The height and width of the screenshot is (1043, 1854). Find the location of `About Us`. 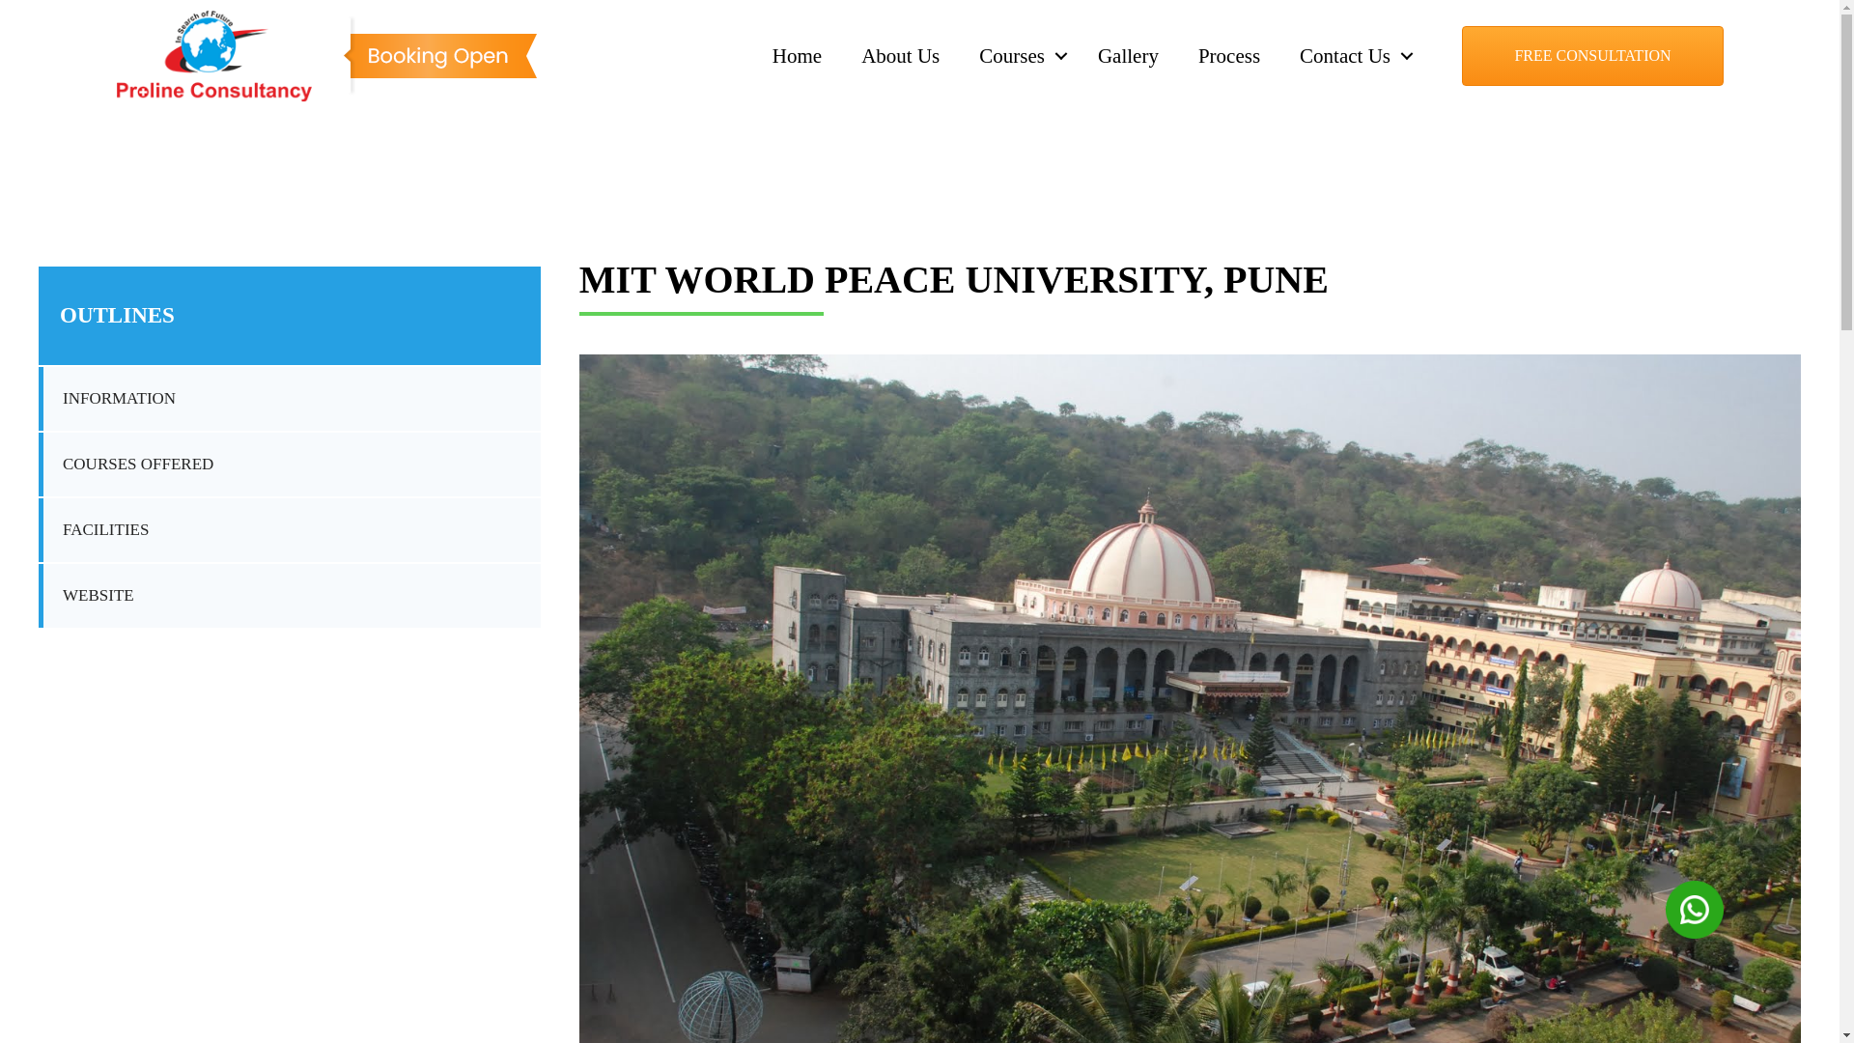

About Us is located at coordinates (900, 56).